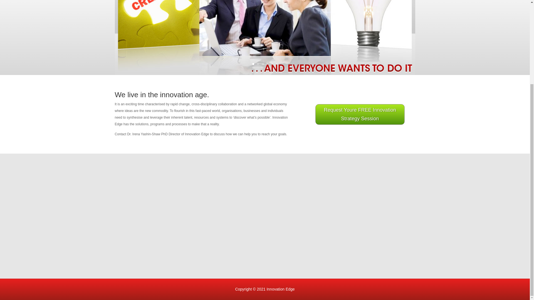 This screenshot has height=300, width=534. I want to click on Dr. Irena Yashin-Shaw - Show Reel, so click(344, 216).